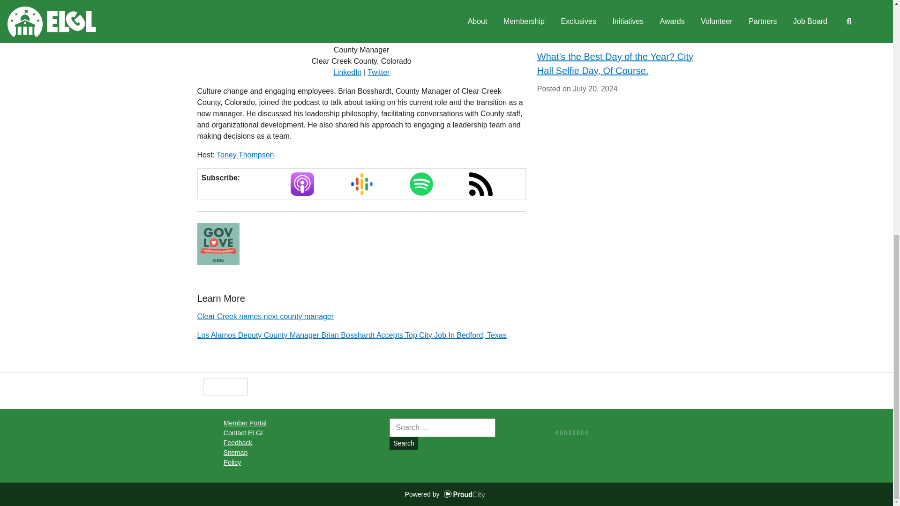 This screenshot has width=900, height=506. Describe the element at coordinates (265, 316) in the screenshot. I see `Clear Creek names next county manager` at that location.